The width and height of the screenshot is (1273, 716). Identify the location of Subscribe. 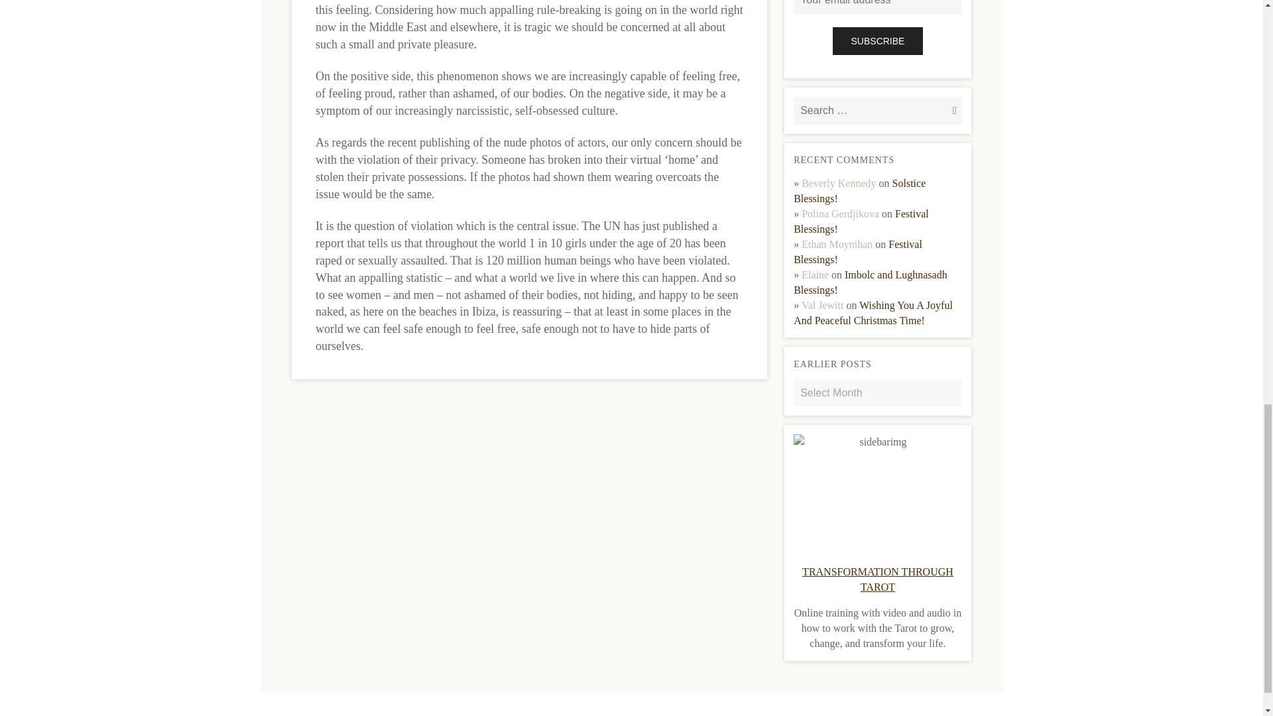
(878, 41).